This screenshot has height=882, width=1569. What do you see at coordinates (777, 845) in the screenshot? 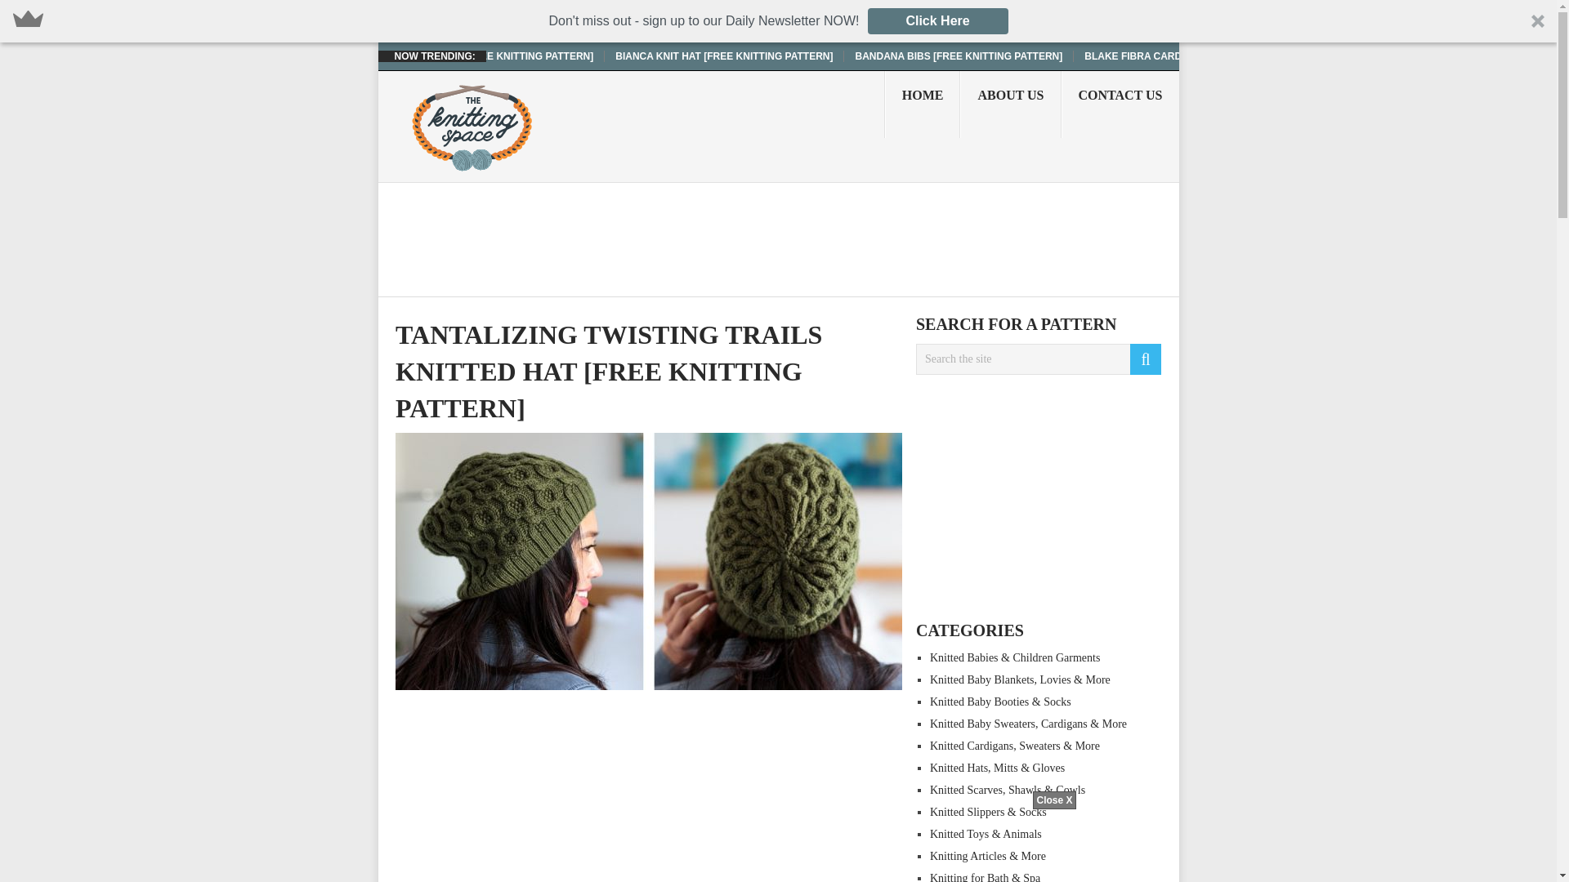
I see `3rd party ad content` at bounding box center [777, 845].